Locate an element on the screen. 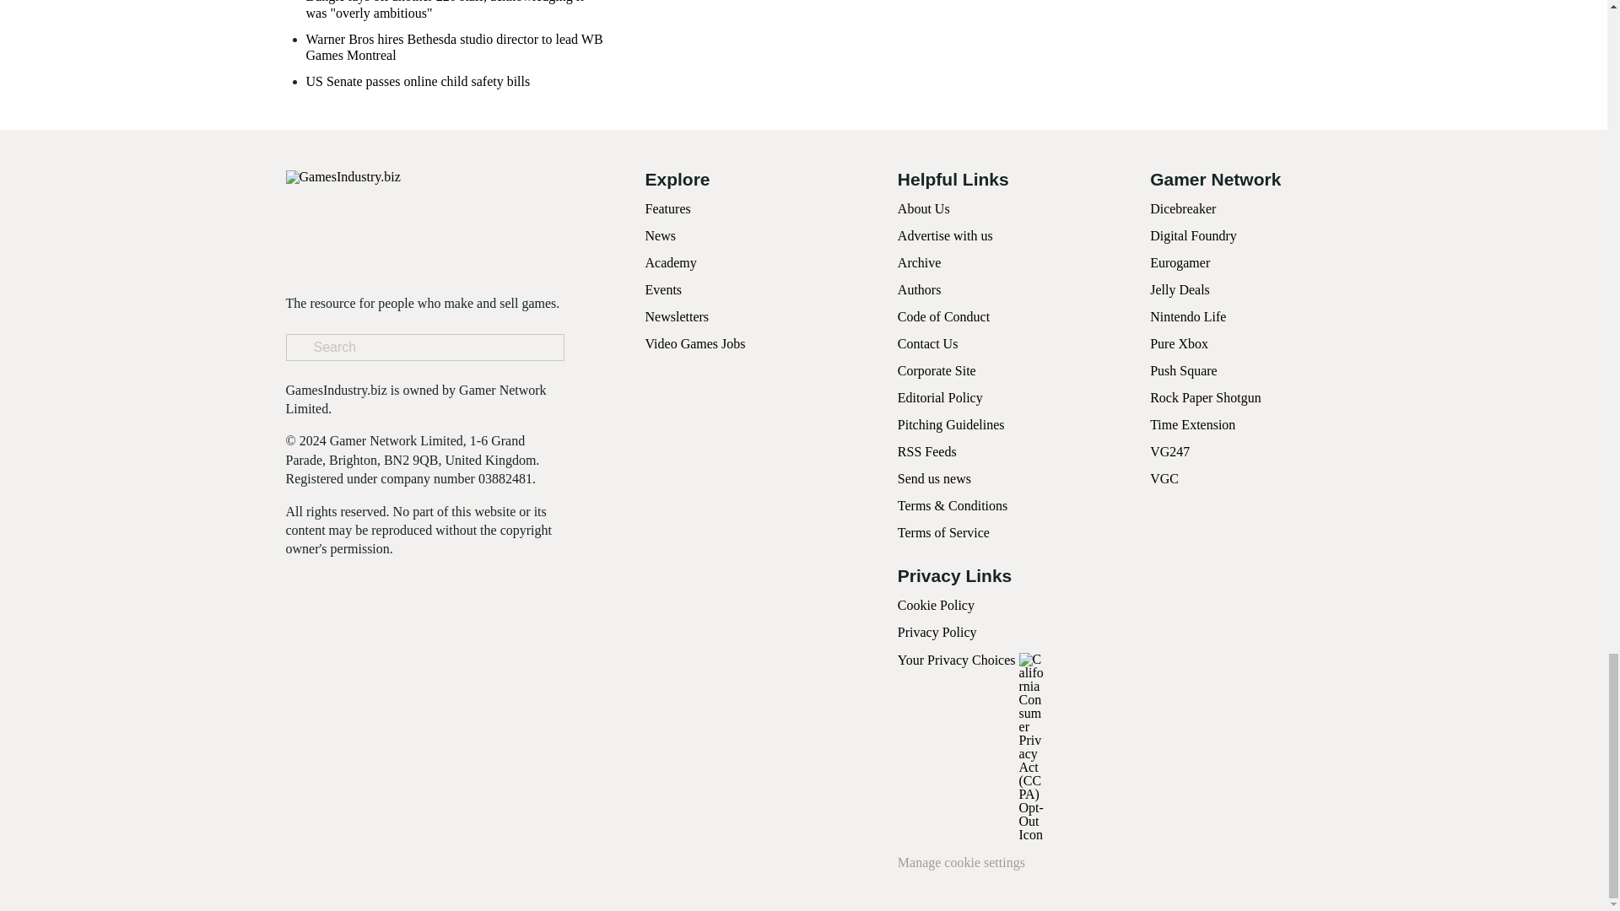 This screenshot has height=911, width=1620. News is located at coordinates (660, 236).